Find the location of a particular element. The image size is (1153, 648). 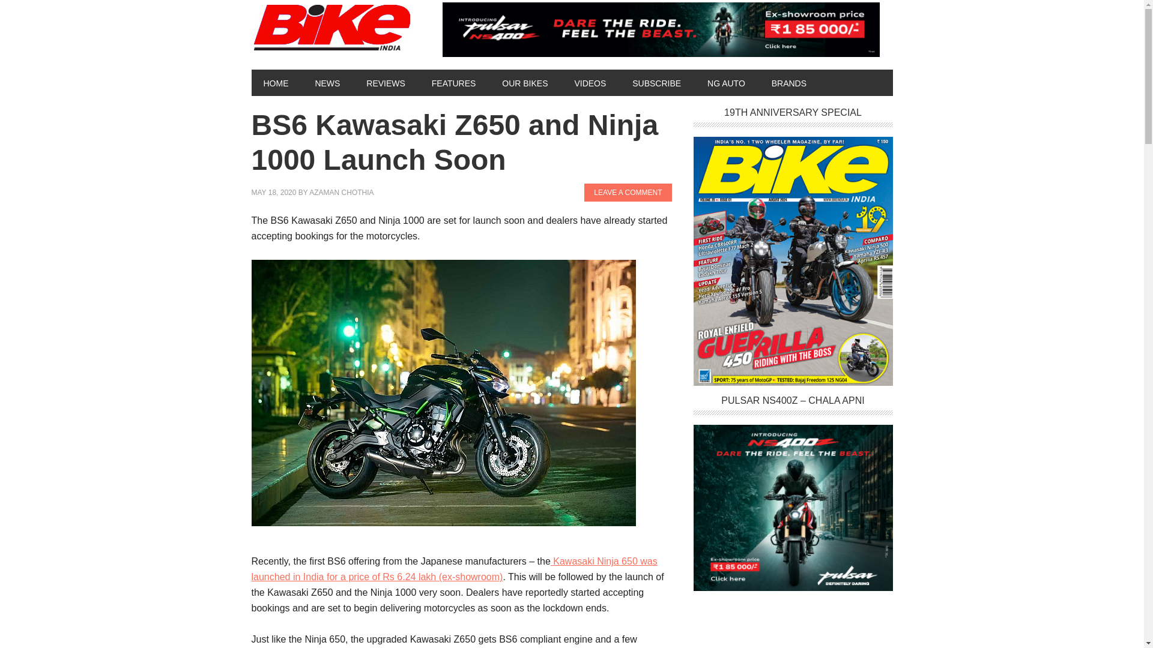

NG AUTO is located at coordinates (726, 82).